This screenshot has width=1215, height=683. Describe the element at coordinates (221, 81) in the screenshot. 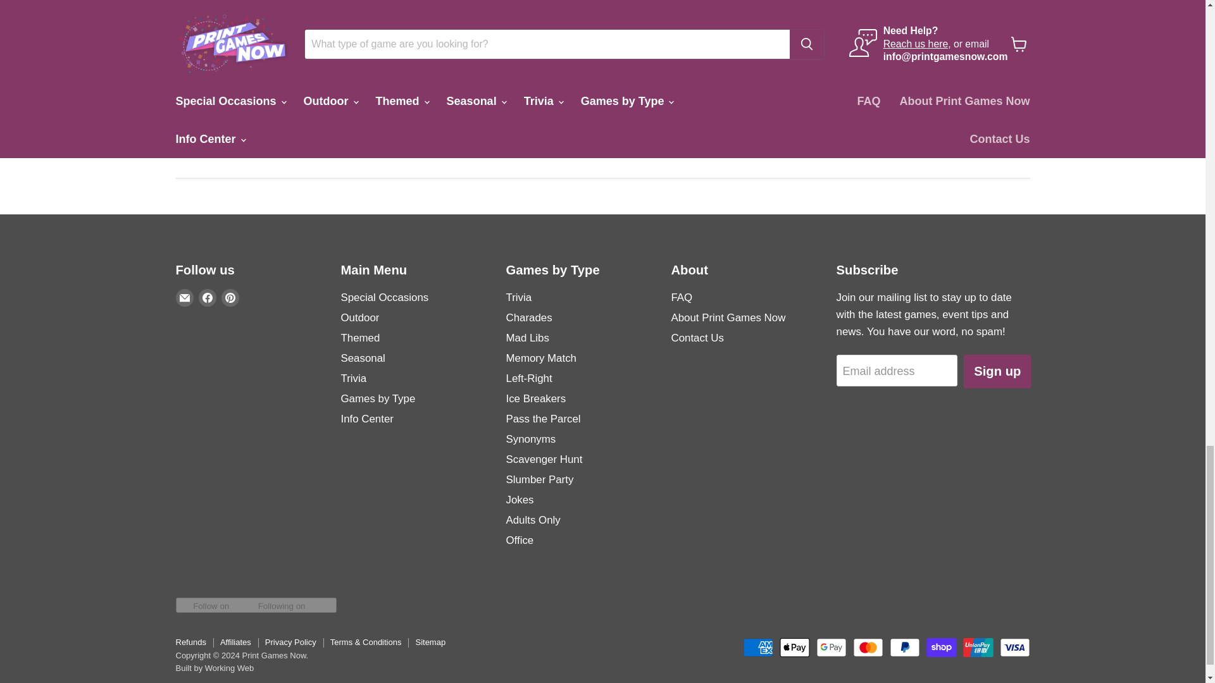

I see `Print Games Now` at that location.